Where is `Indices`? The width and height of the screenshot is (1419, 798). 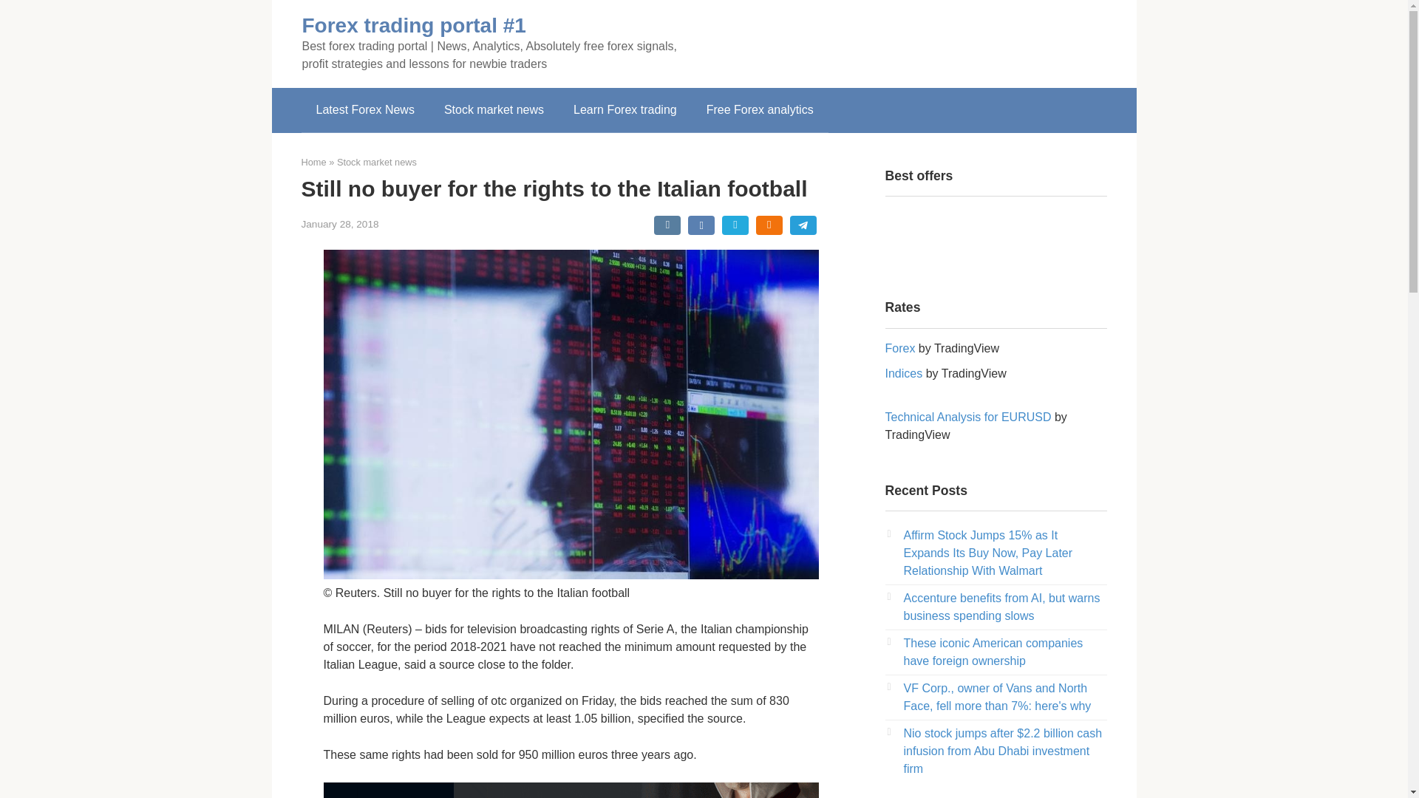
Indices is located at coordinates (905, 373).